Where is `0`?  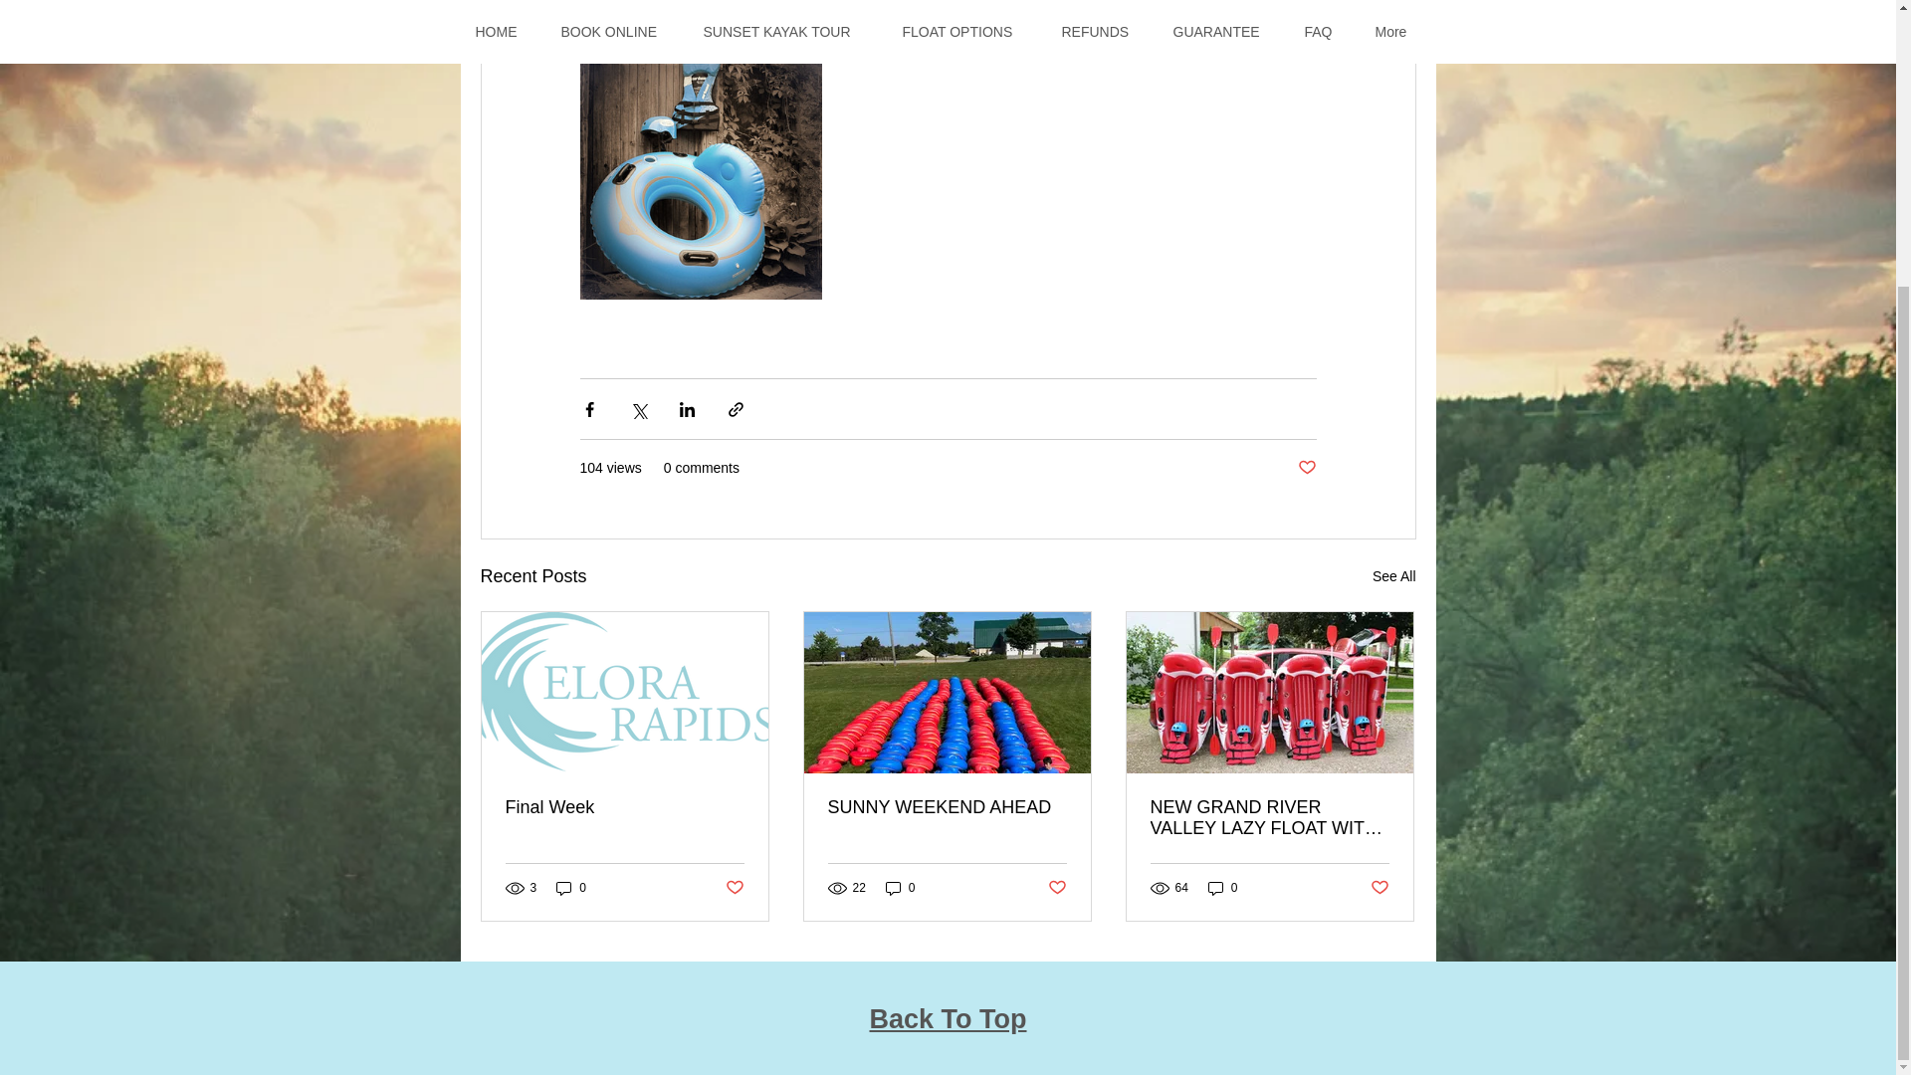 0 is located at coordinates (1222, 888).